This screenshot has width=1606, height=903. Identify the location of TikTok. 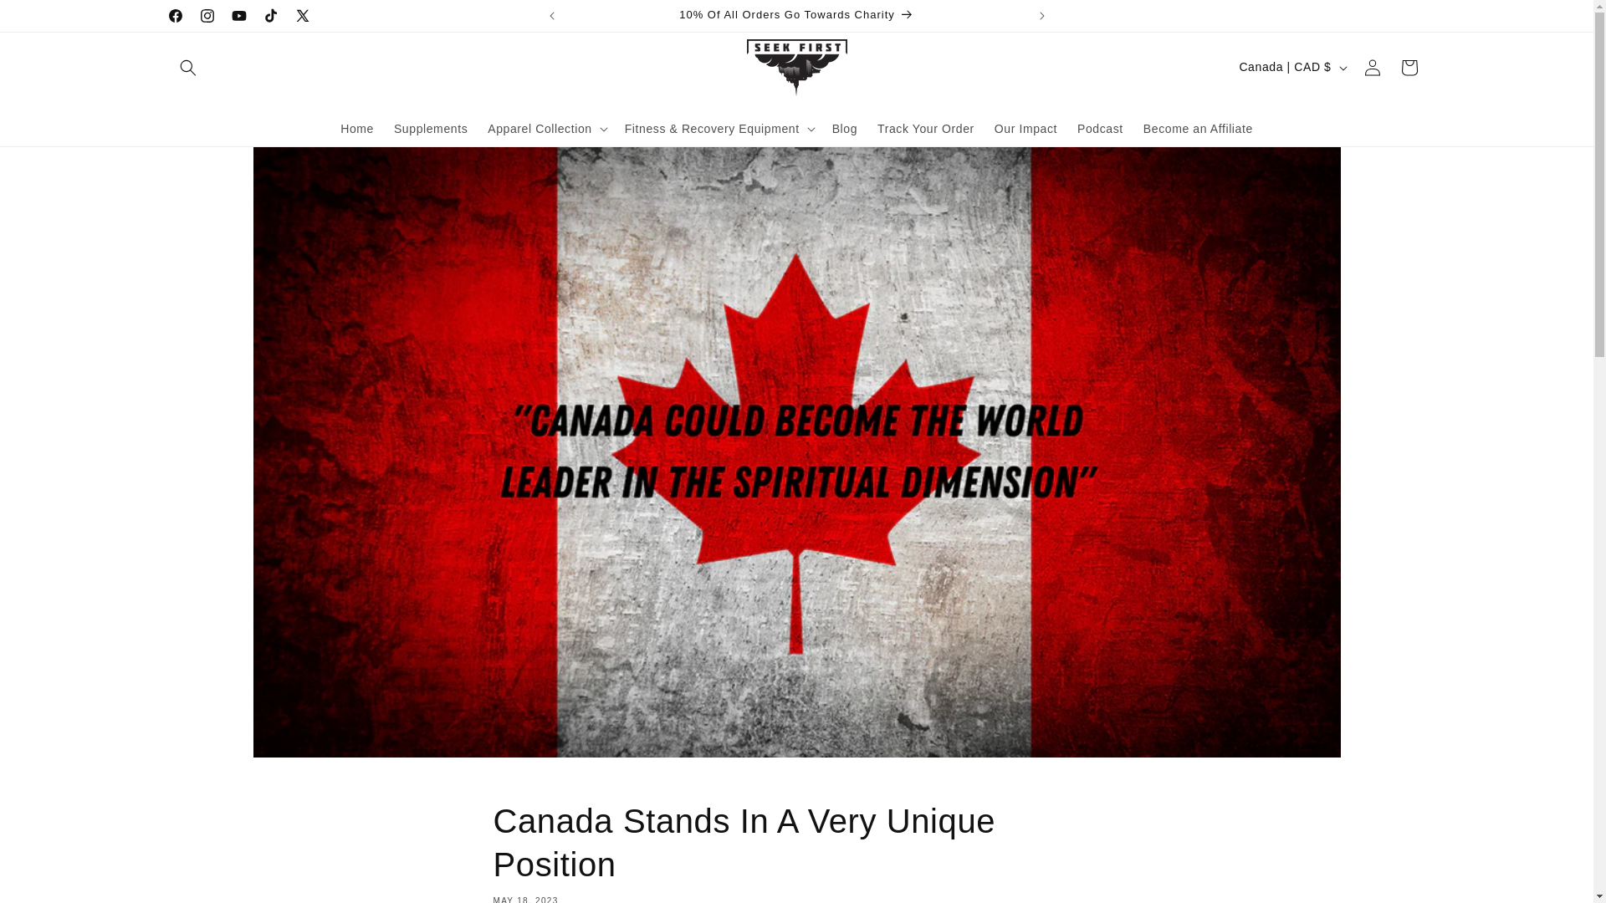
(269, 15).